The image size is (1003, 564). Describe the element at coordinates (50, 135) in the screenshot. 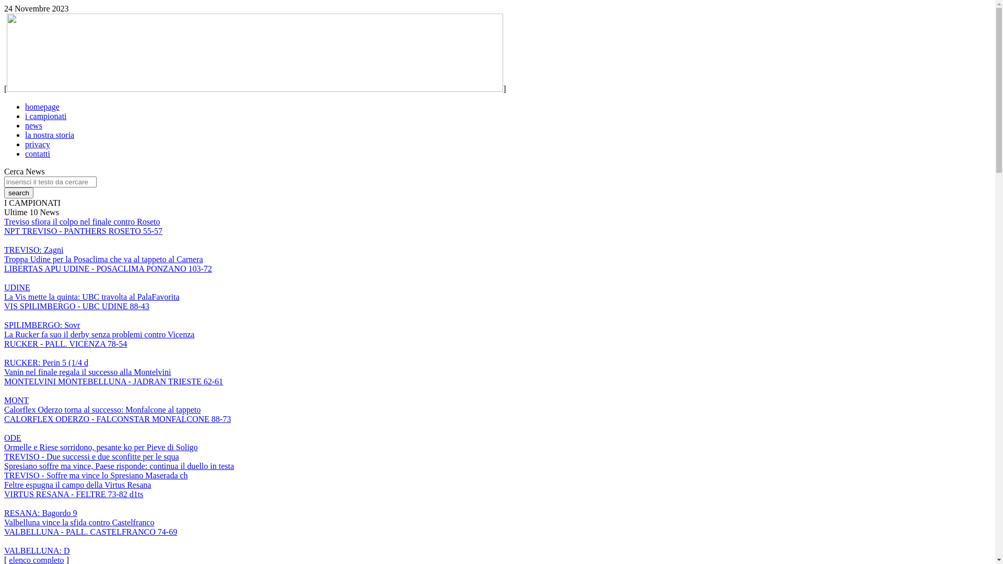

I see `la nostra storia` at that location.